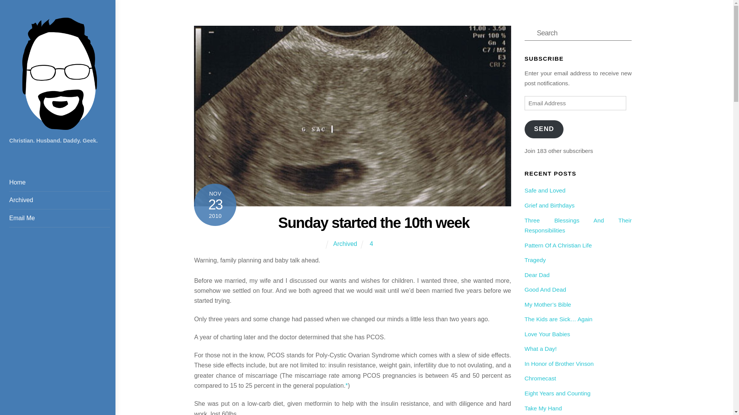 The height and width of the screenshot is (415, 739). What do you see at coordinates (345, 244) in the screenshot?
I see `Archived` at bounding box center [345, 244].